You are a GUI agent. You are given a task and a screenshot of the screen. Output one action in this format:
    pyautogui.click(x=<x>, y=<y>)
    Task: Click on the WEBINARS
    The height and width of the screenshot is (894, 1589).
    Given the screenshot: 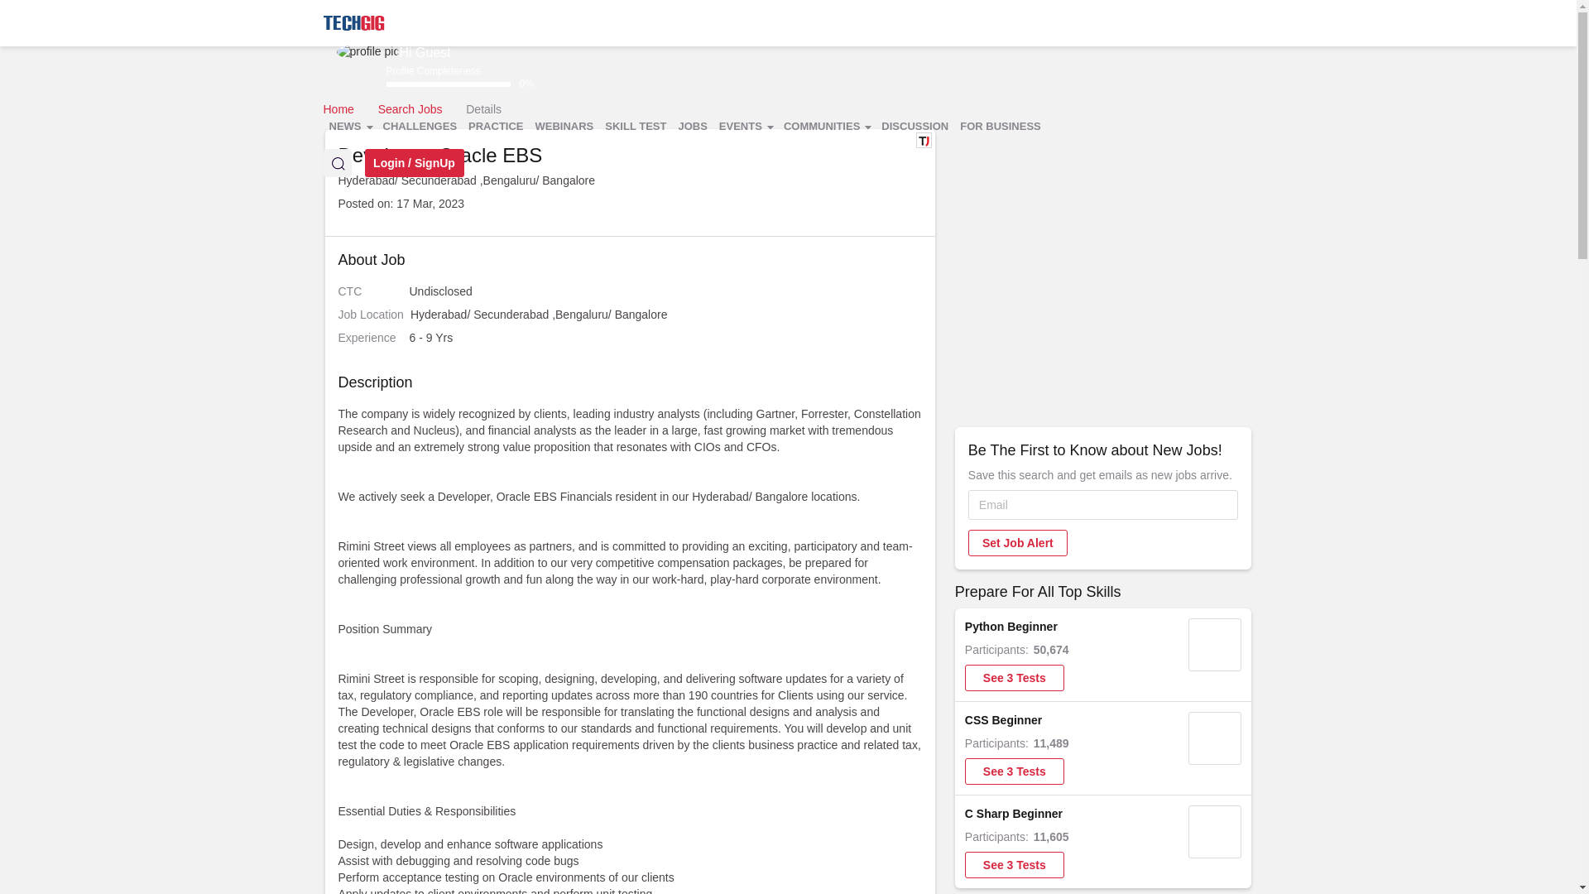 What is the action you would take?
    pyautogui.click(x=564, y=127)
    